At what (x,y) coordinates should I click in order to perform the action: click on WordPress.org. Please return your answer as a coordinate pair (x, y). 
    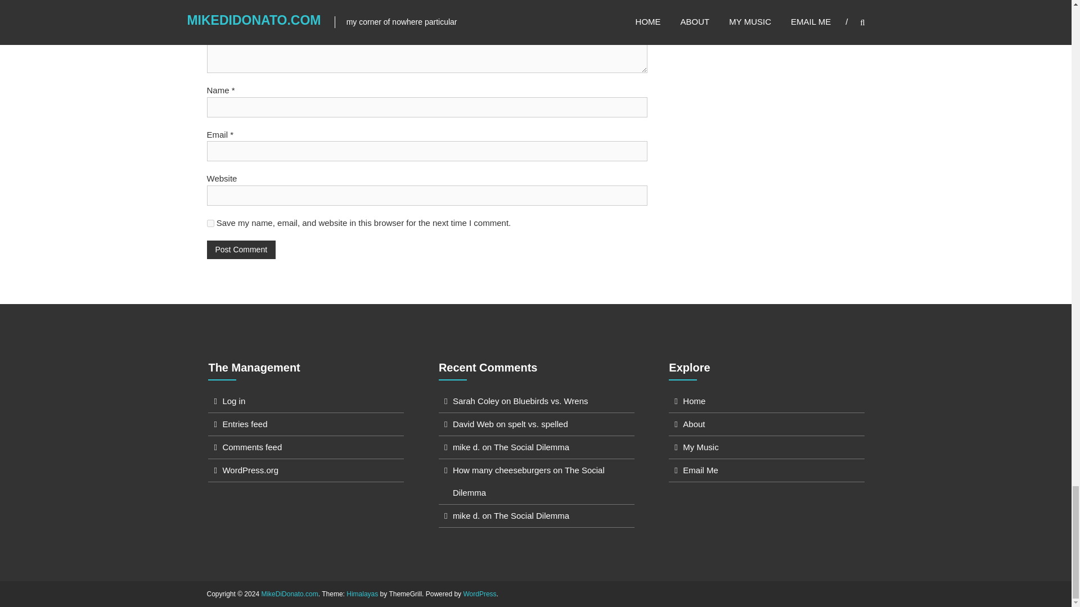
    Looking at the image, I should click on (250, 470).